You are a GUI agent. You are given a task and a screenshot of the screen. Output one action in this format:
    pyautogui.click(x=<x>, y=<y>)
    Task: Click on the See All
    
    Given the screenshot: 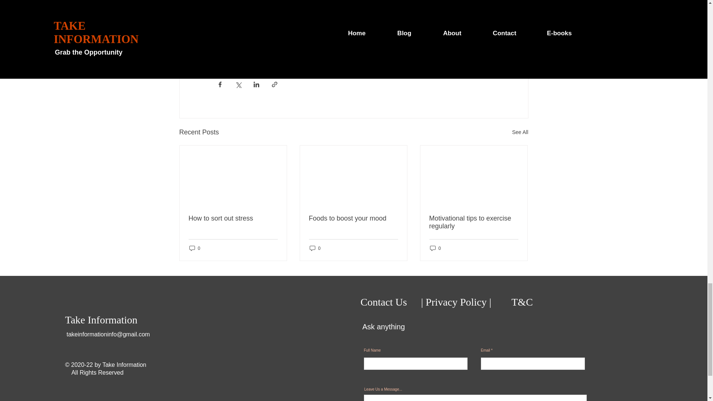 What is the action you would take?
    pyautogui.click(x=520, y=132)
    